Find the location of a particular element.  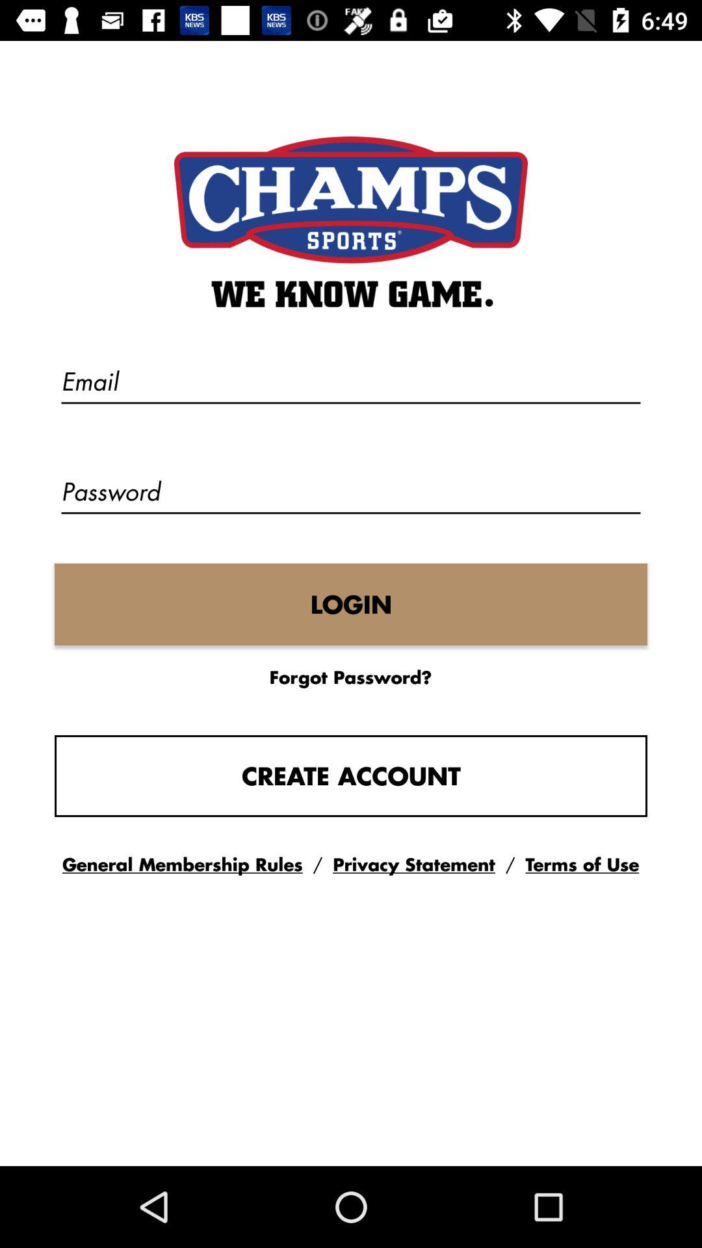

click on the link next to general membership rules is located at coordinates (413, 864).